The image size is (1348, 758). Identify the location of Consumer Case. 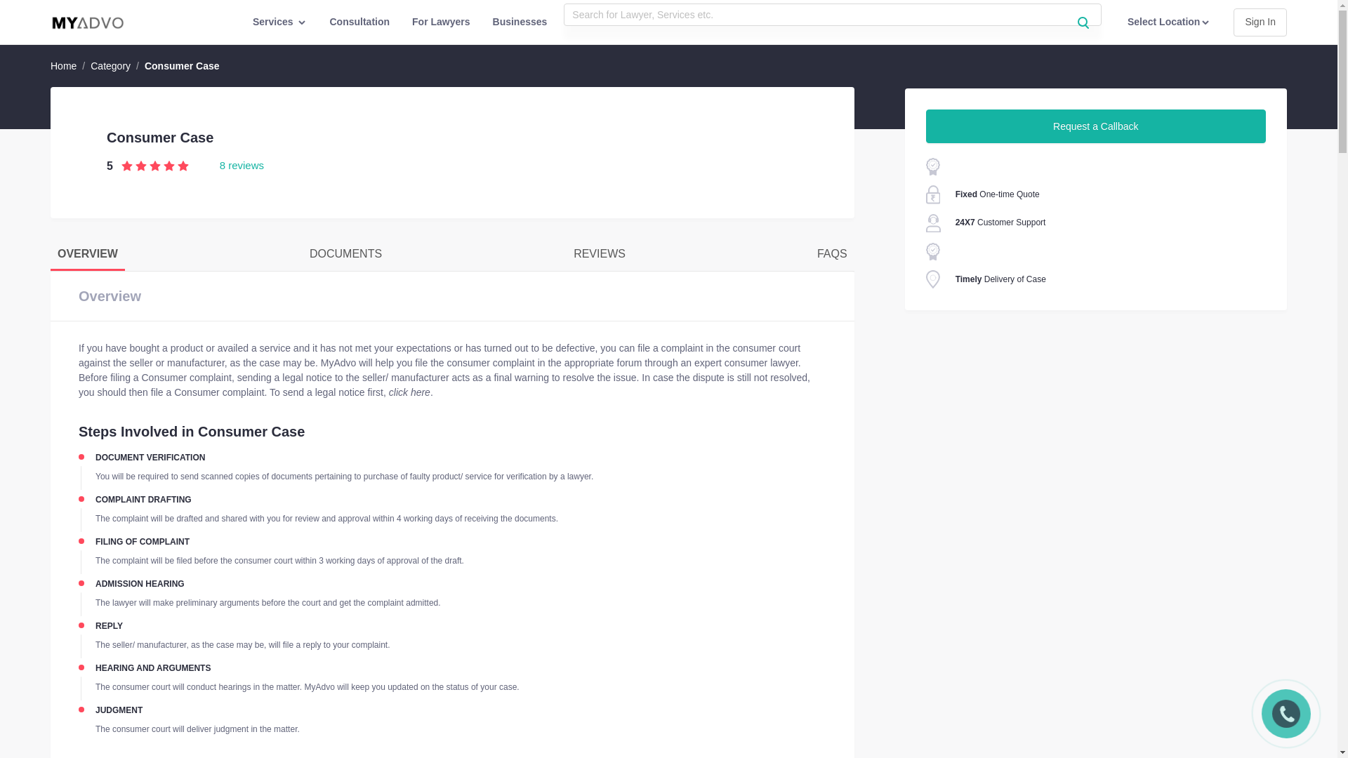
(181, 66).